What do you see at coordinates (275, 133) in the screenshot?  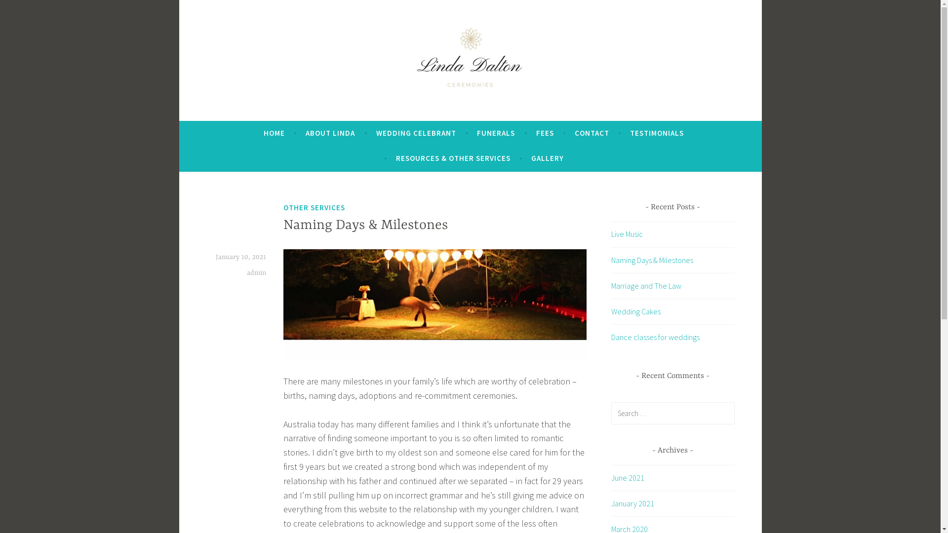 I see `HOME` at bounding box center [275, 133].